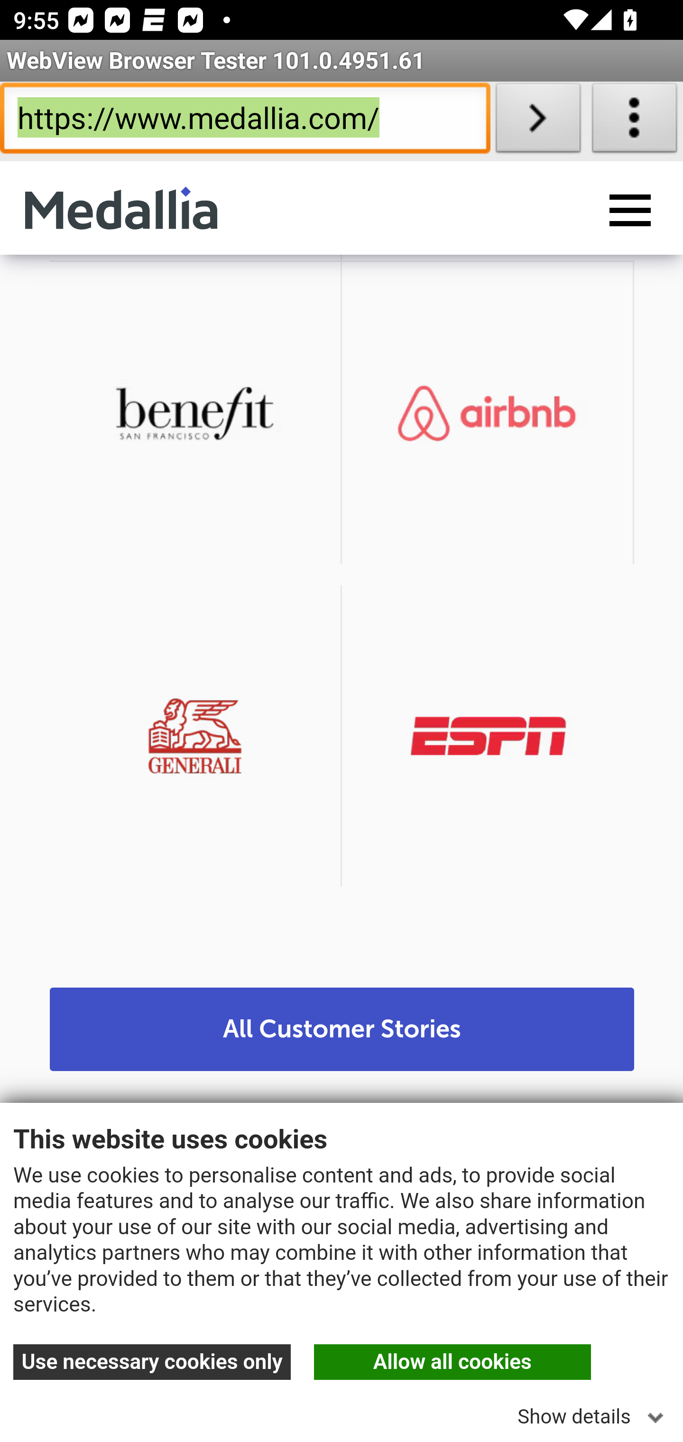  What do you see at coordinates (538, 121) in the screenshot?
I see `Load URL` at bounding box center [538, 121].